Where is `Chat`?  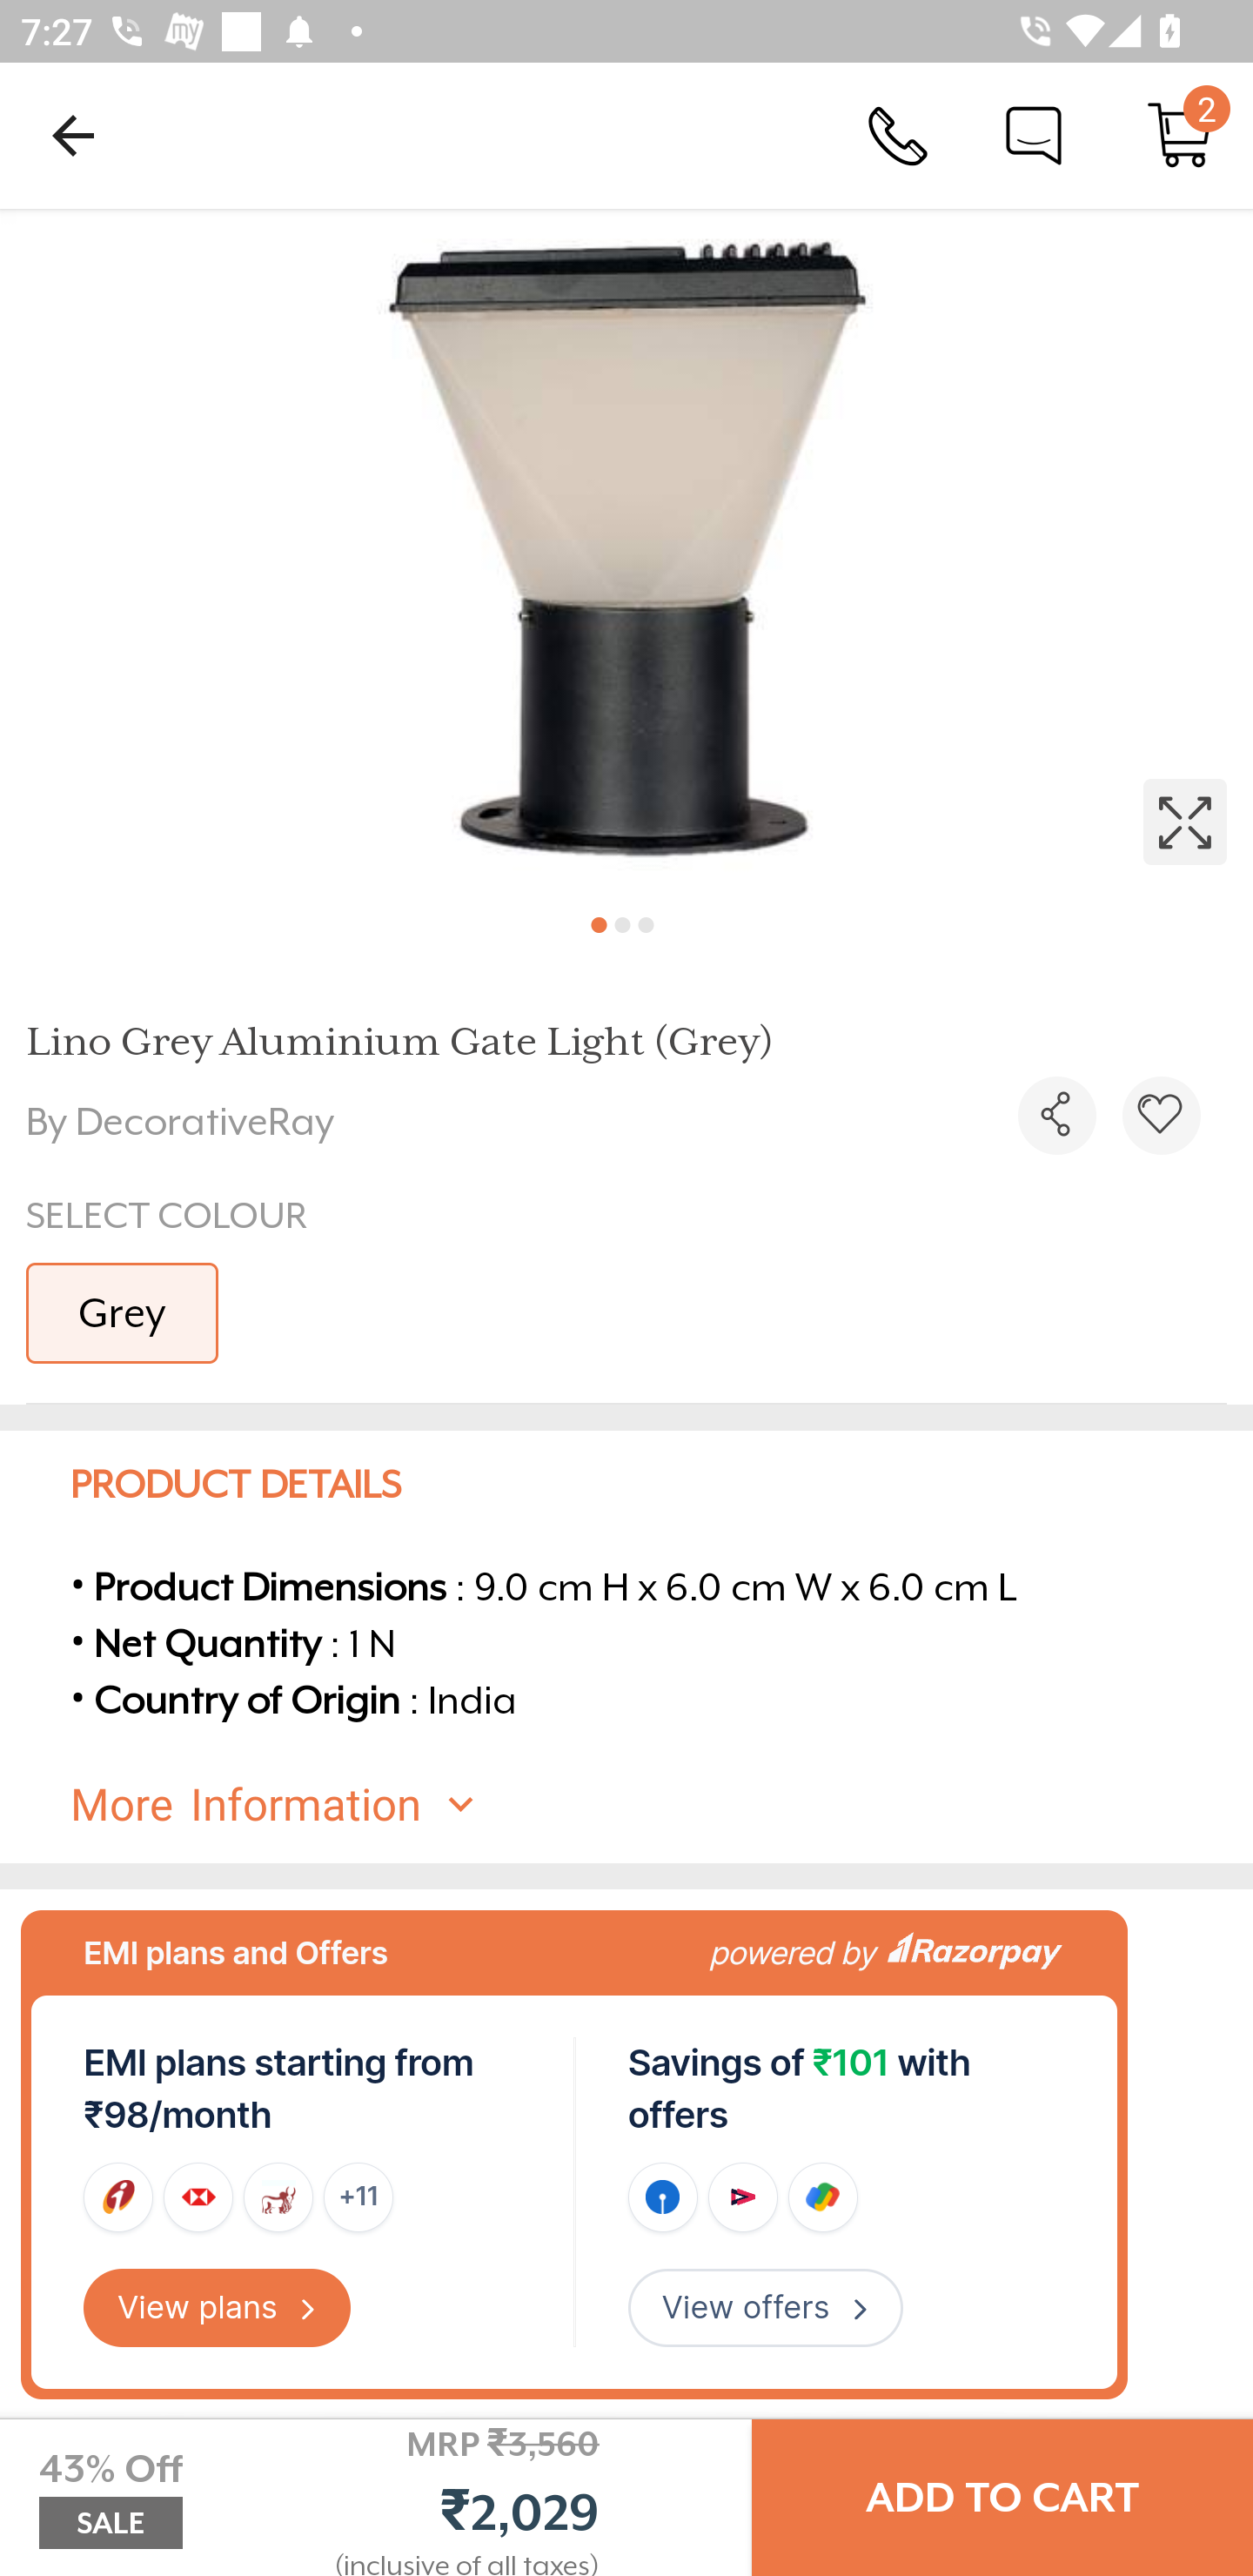 Chat is located at coordinates (1034, 134).